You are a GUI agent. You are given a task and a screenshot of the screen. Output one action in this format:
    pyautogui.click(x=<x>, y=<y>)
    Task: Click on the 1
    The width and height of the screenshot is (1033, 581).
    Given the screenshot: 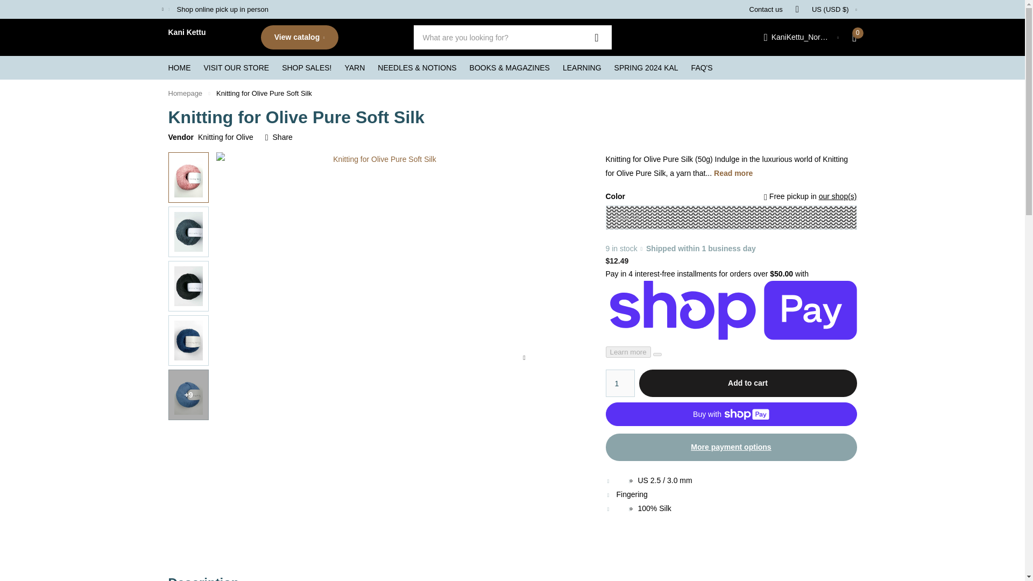 What is the action you would take?
    pyautogui.click(x=620, y=383)
    